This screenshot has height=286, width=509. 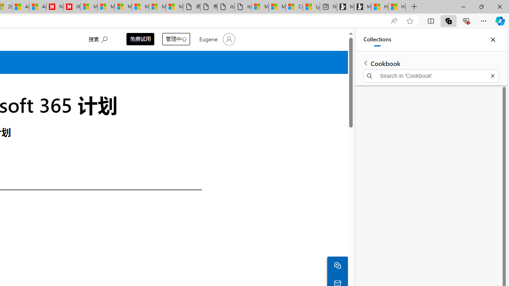 I want to click on Search in 'Cookbook', so click(x=431, y=75).